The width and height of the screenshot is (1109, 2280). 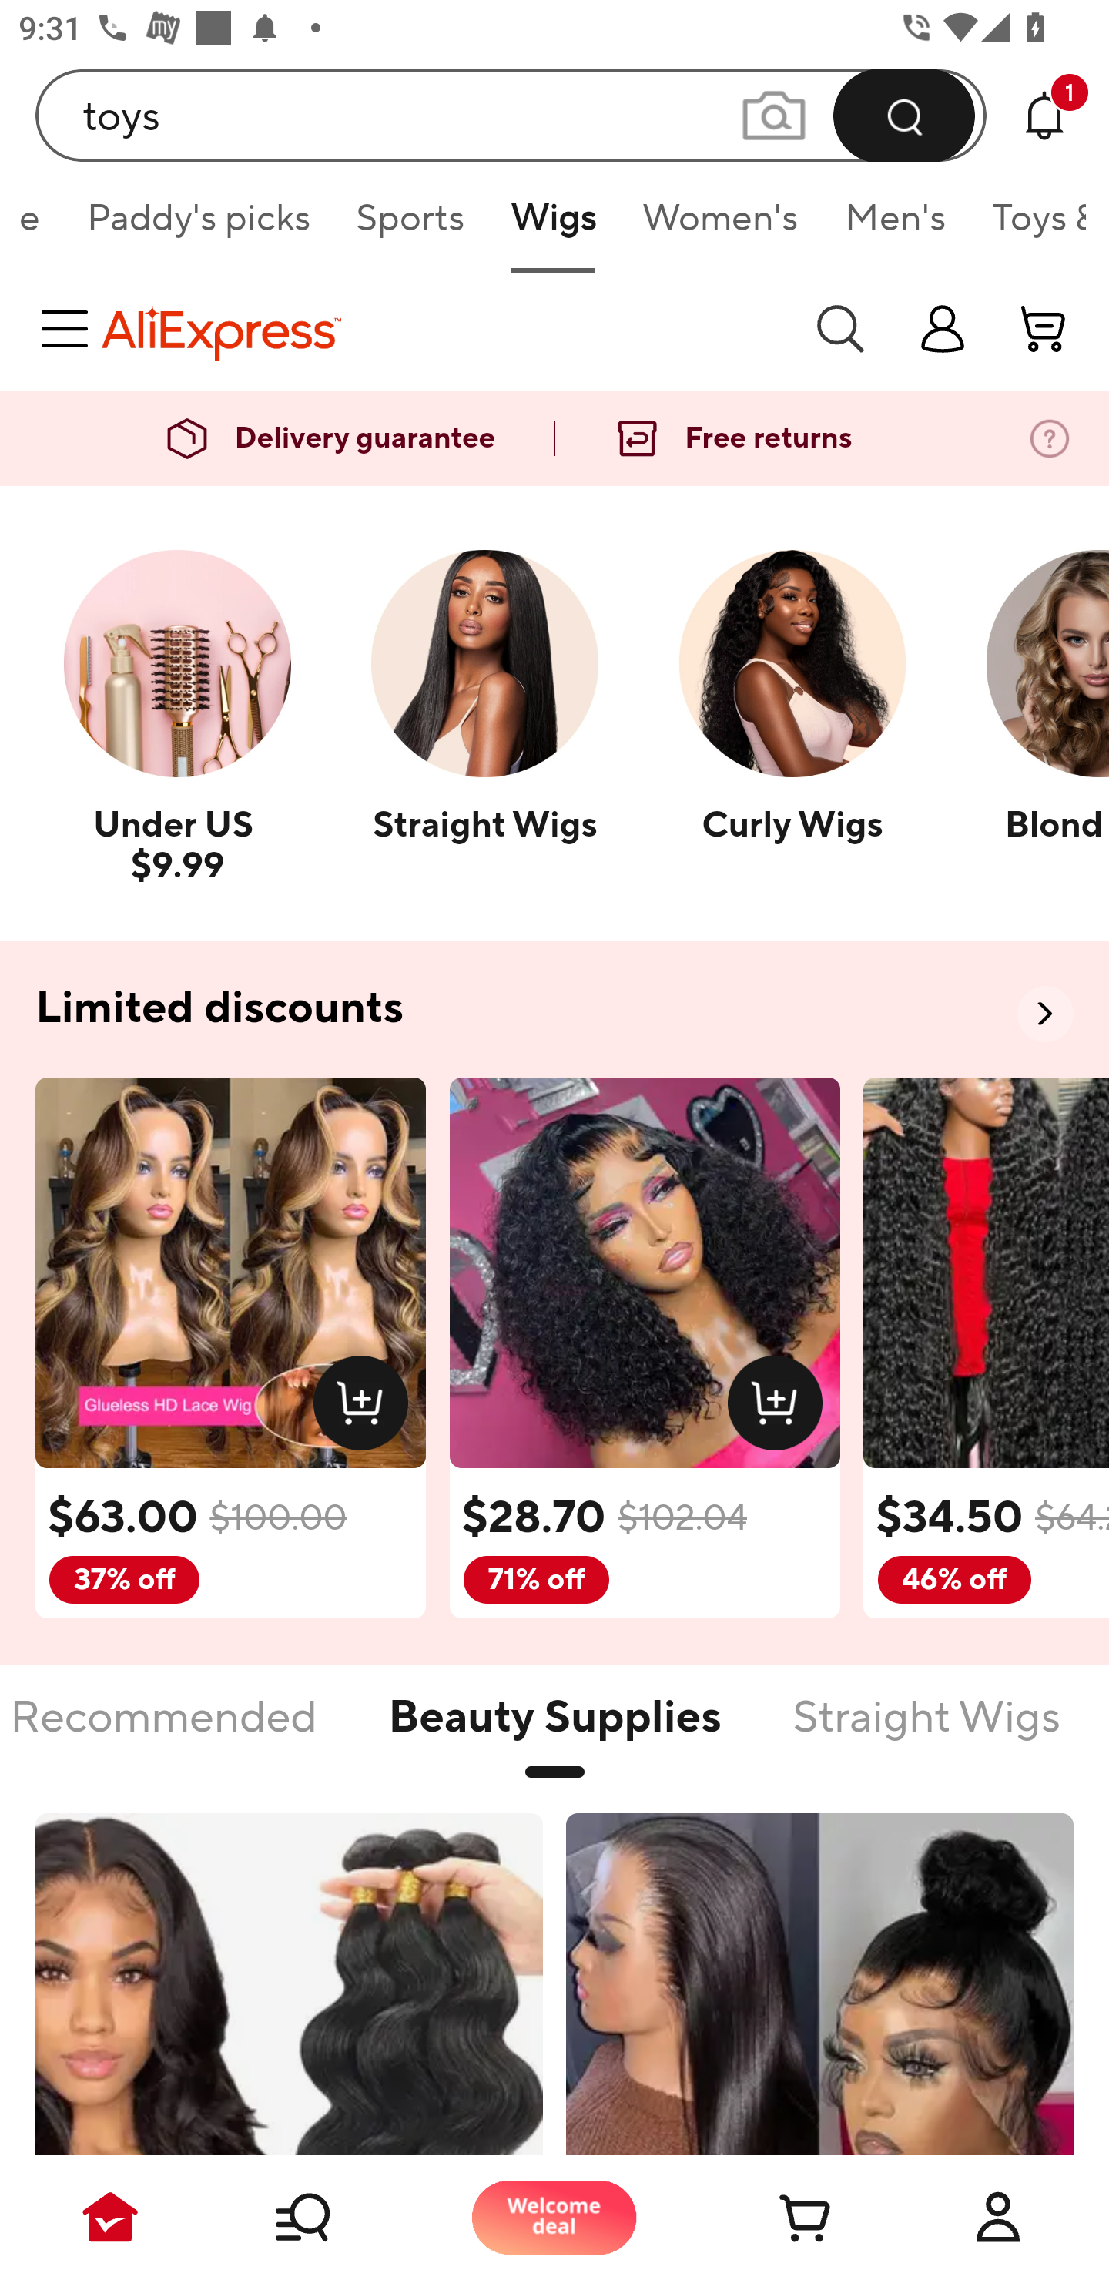 I want to click on Shop, so click(x=333, y=2217).